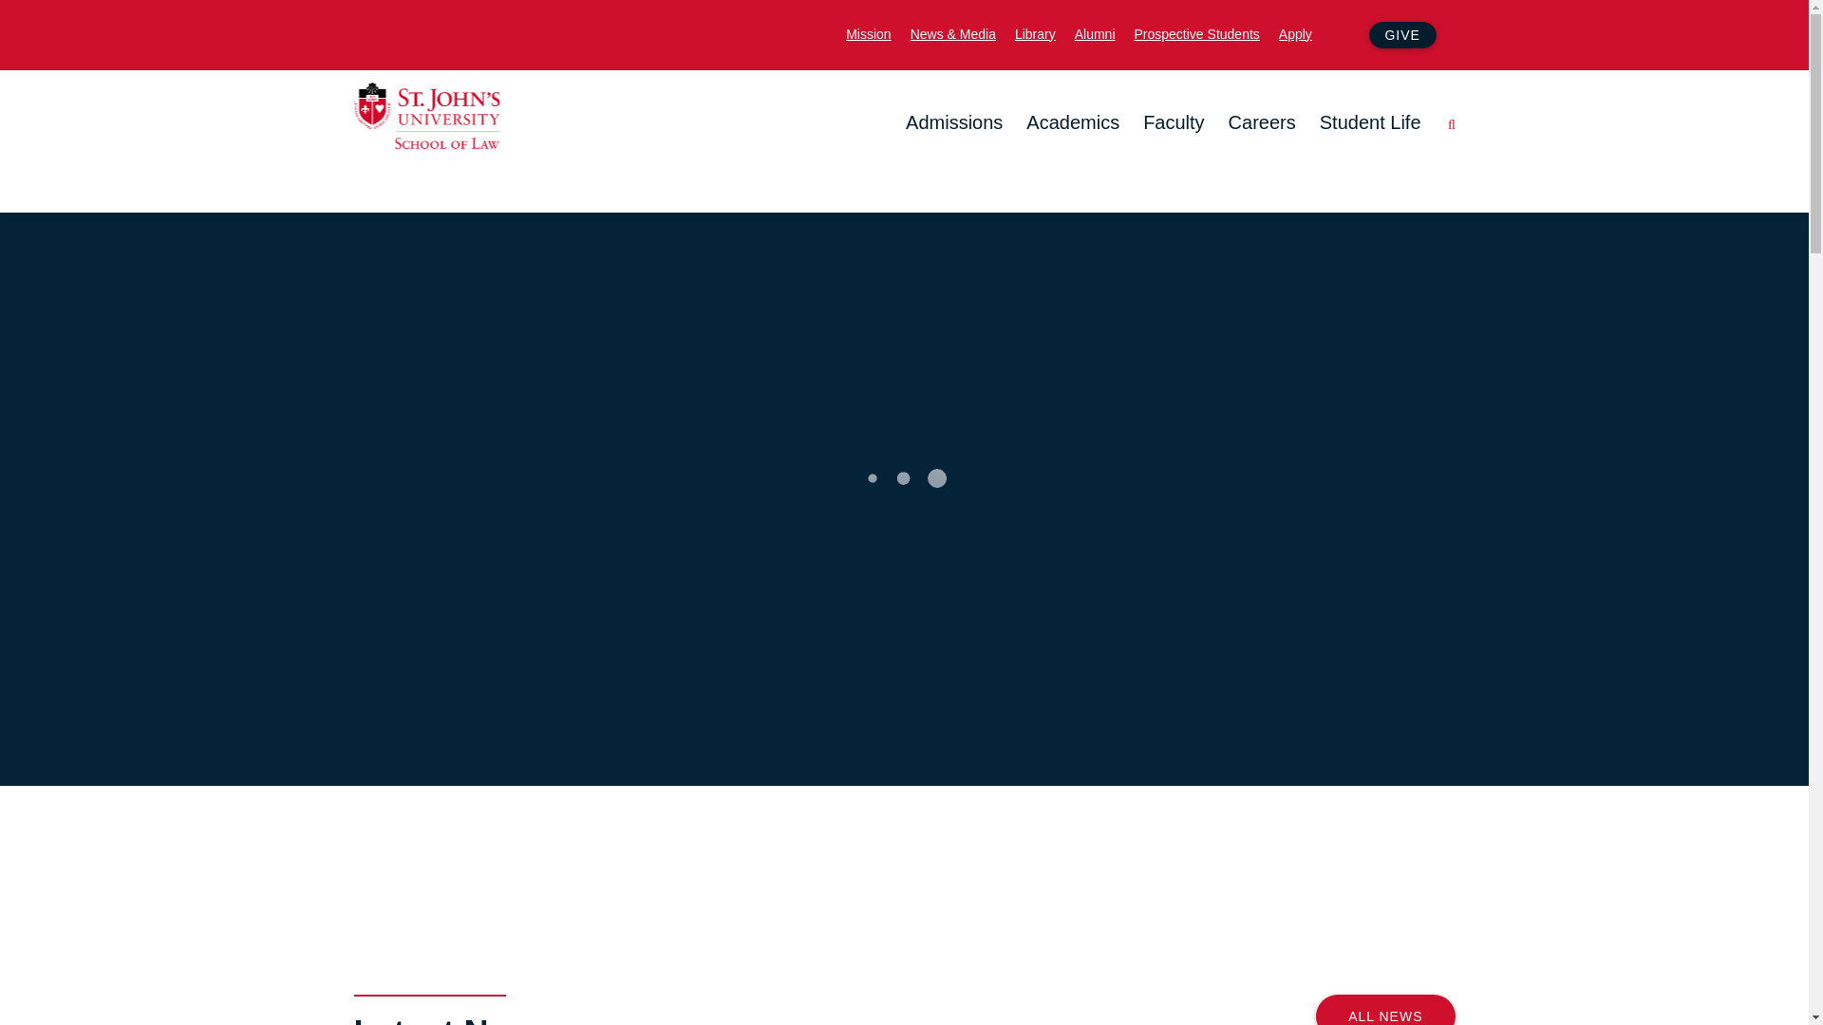 The width and height of the screenshot is (1823, 1025). Describe the element at coordinates (1173, 122) in the screenshot. I see `Faculty` at that location.